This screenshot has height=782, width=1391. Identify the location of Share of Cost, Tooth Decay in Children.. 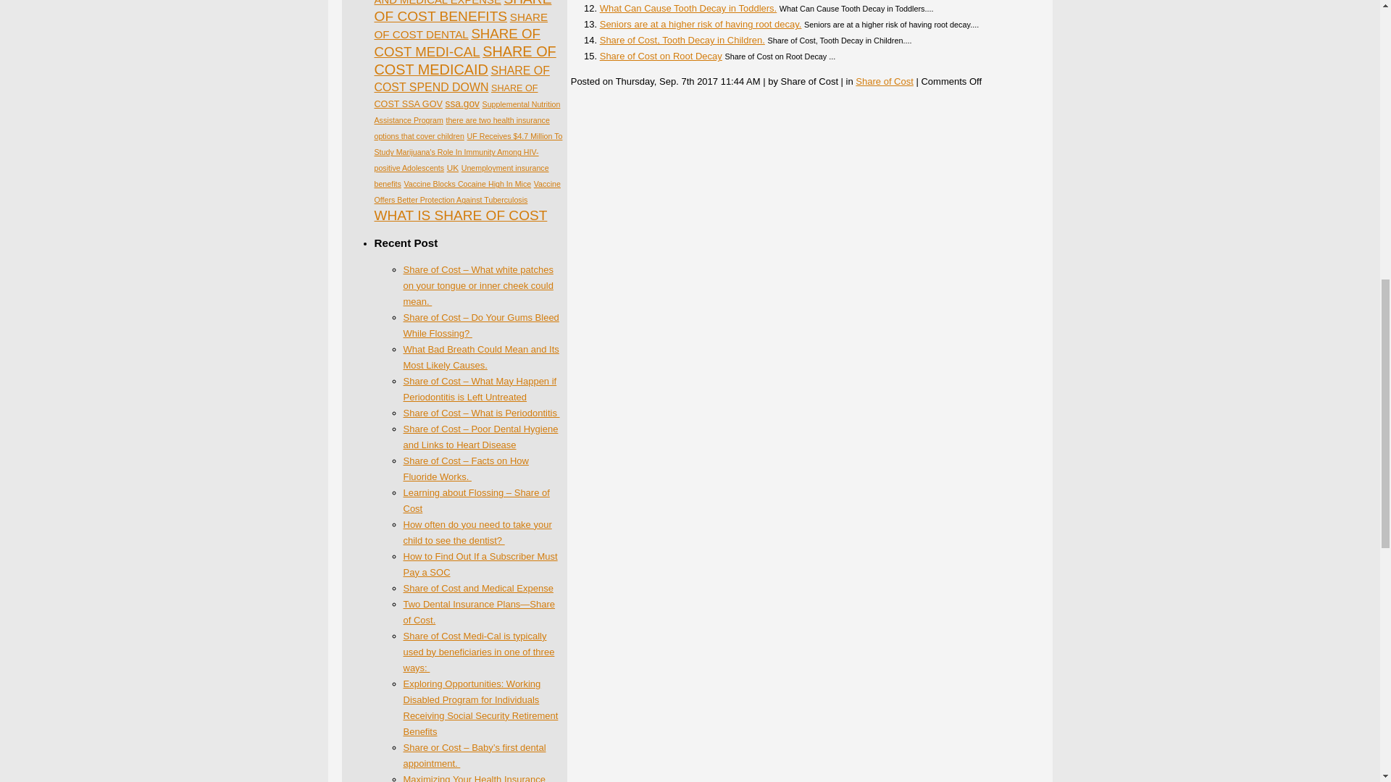
(682, 39).